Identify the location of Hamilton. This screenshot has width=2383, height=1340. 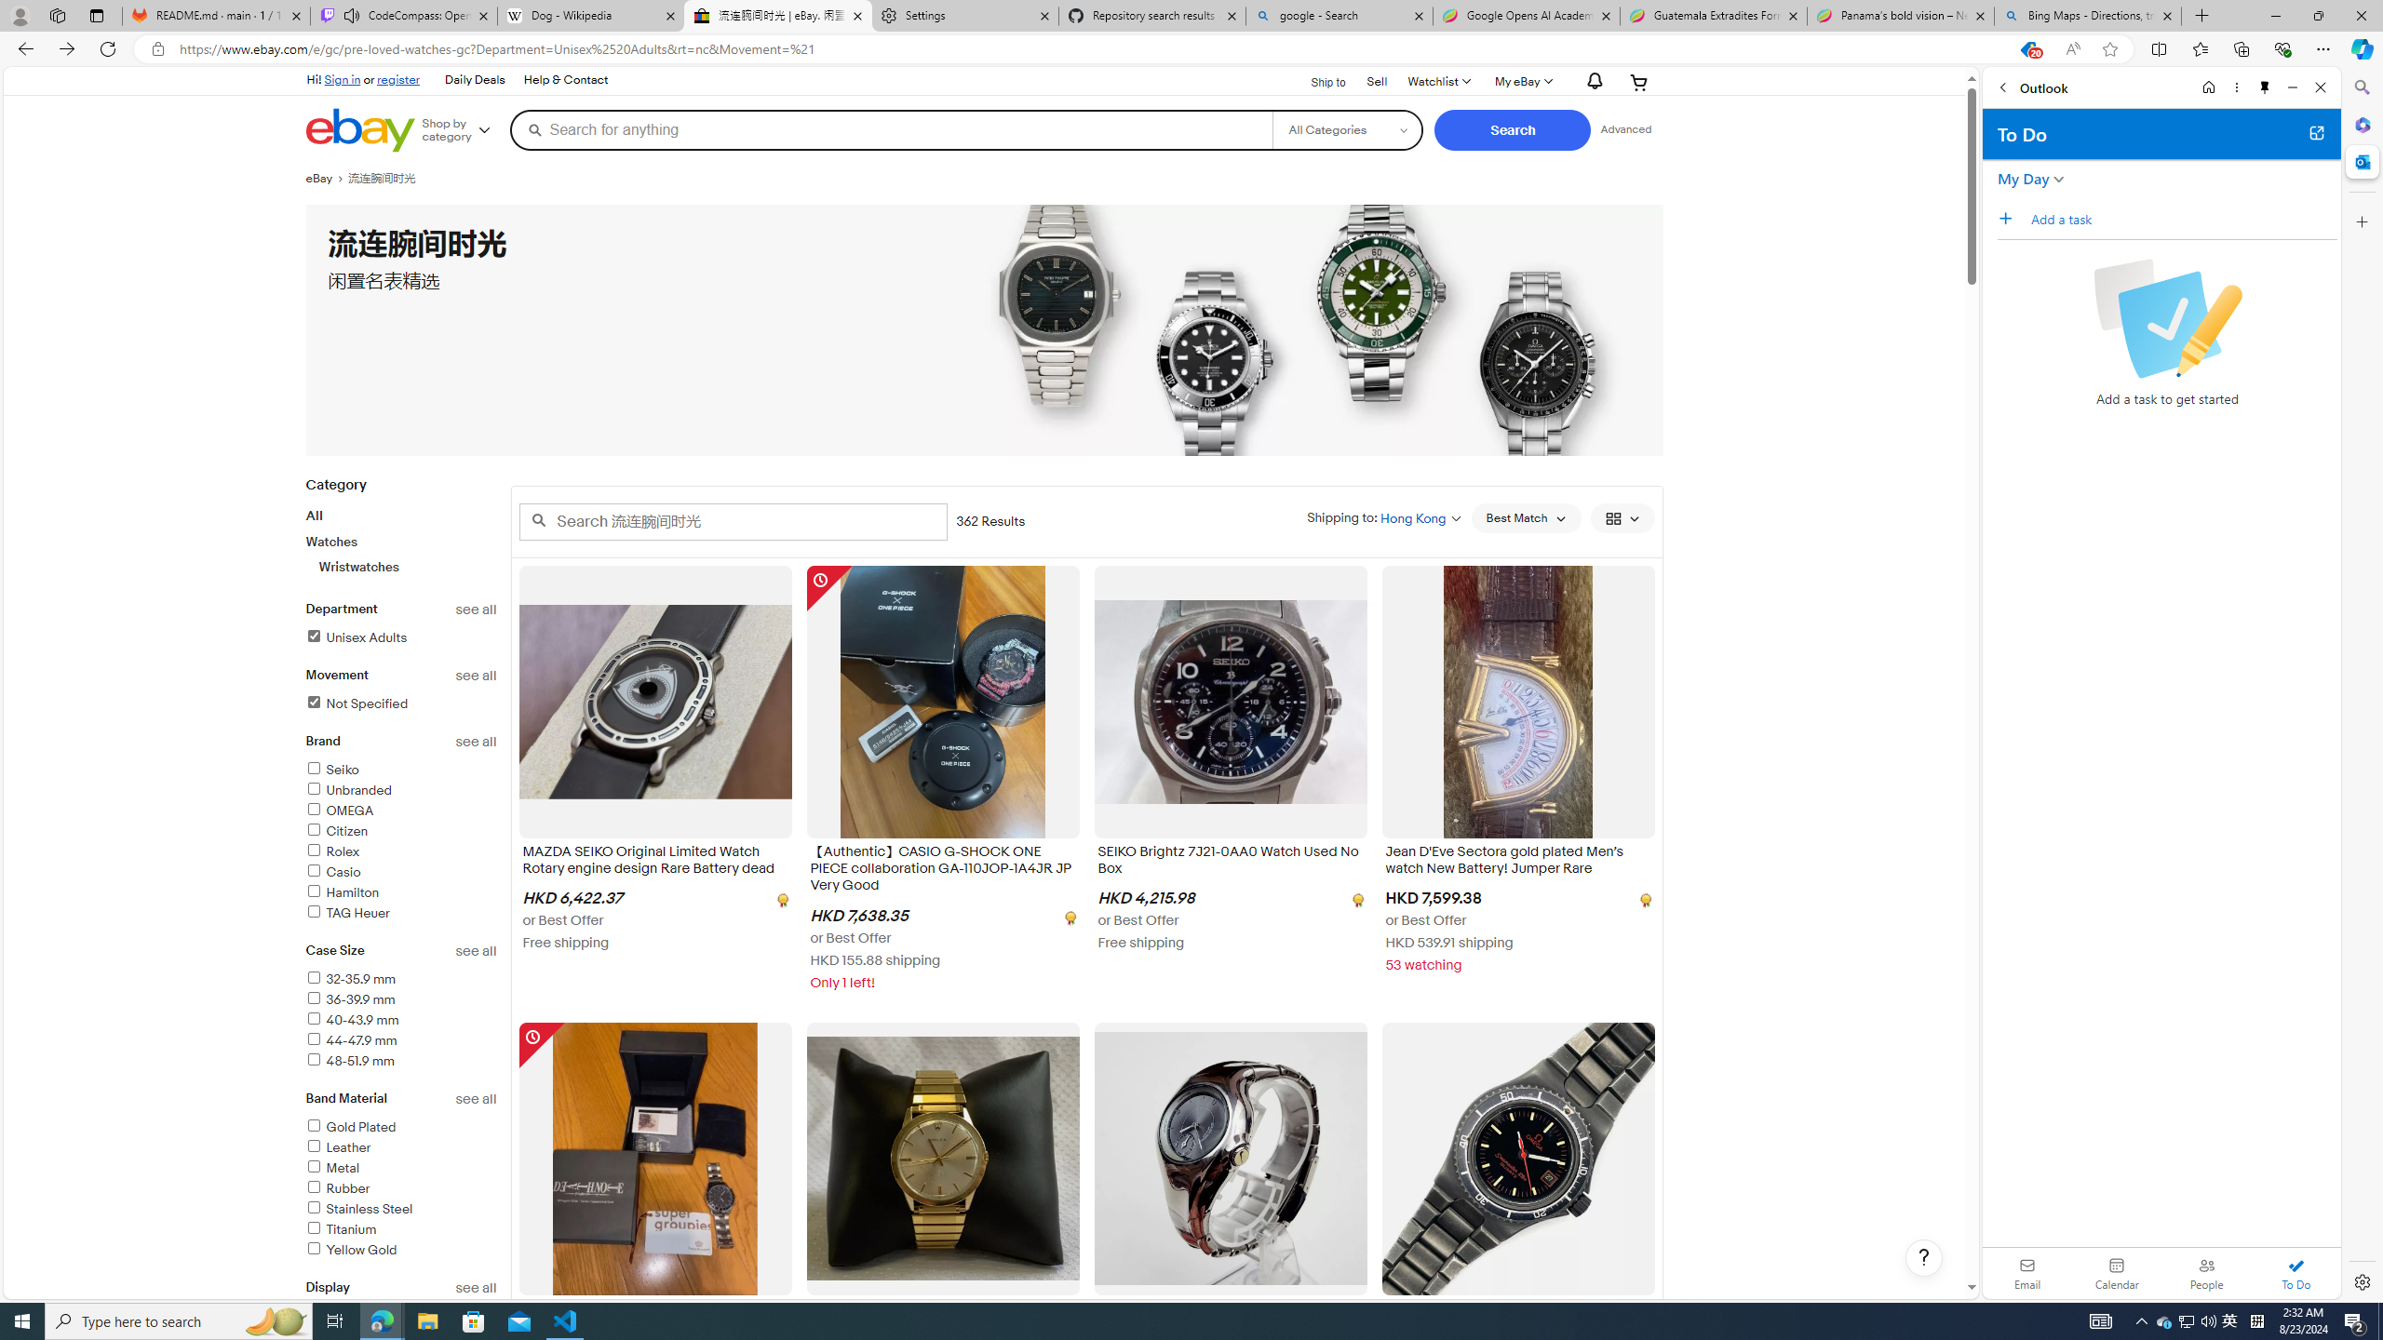
(401, 893).